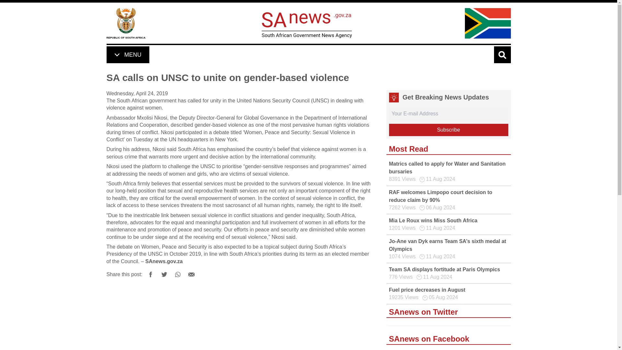 Image resolution: width=622 pixels, height=350 pixels. Describe the element at coordinates (164, 274) in the screenshot. I see `Share on Twitter` at that location.